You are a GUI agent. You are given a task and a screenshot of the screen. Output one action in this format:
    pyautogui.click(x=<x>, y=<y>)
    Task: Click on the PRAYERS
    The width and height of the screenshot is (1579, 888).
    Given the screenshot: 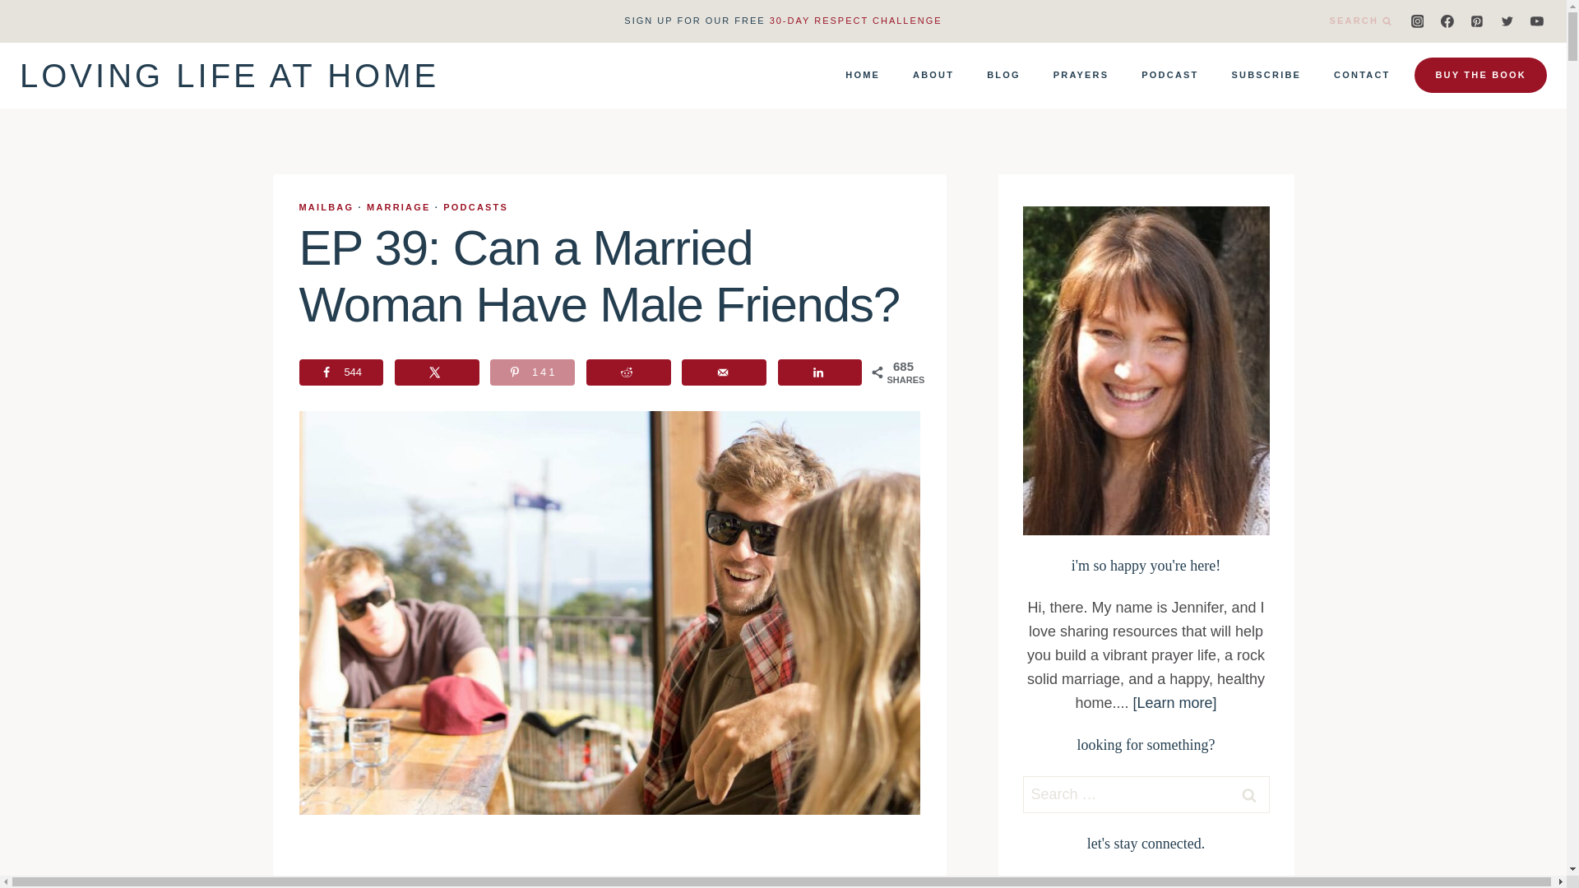 What is the action you would take?
    pyautogui.click(x=1081, y=75)
    